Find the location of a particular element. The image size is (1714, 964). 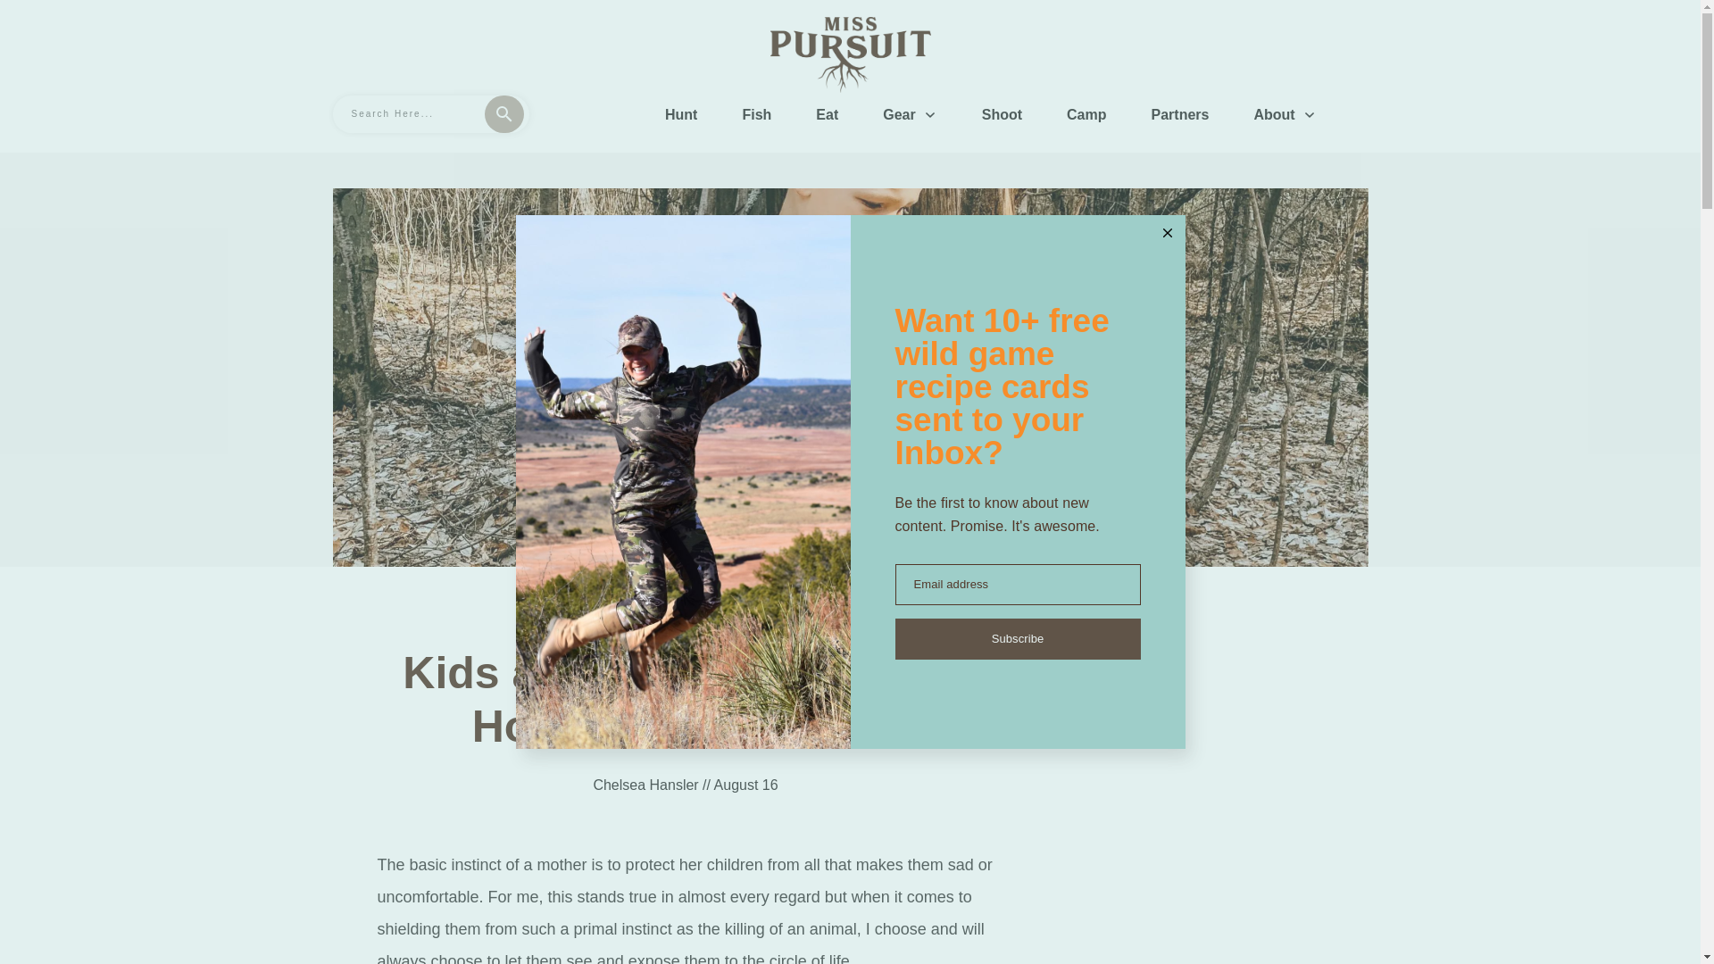

Subscribe is located at coordinates (1017, 639).